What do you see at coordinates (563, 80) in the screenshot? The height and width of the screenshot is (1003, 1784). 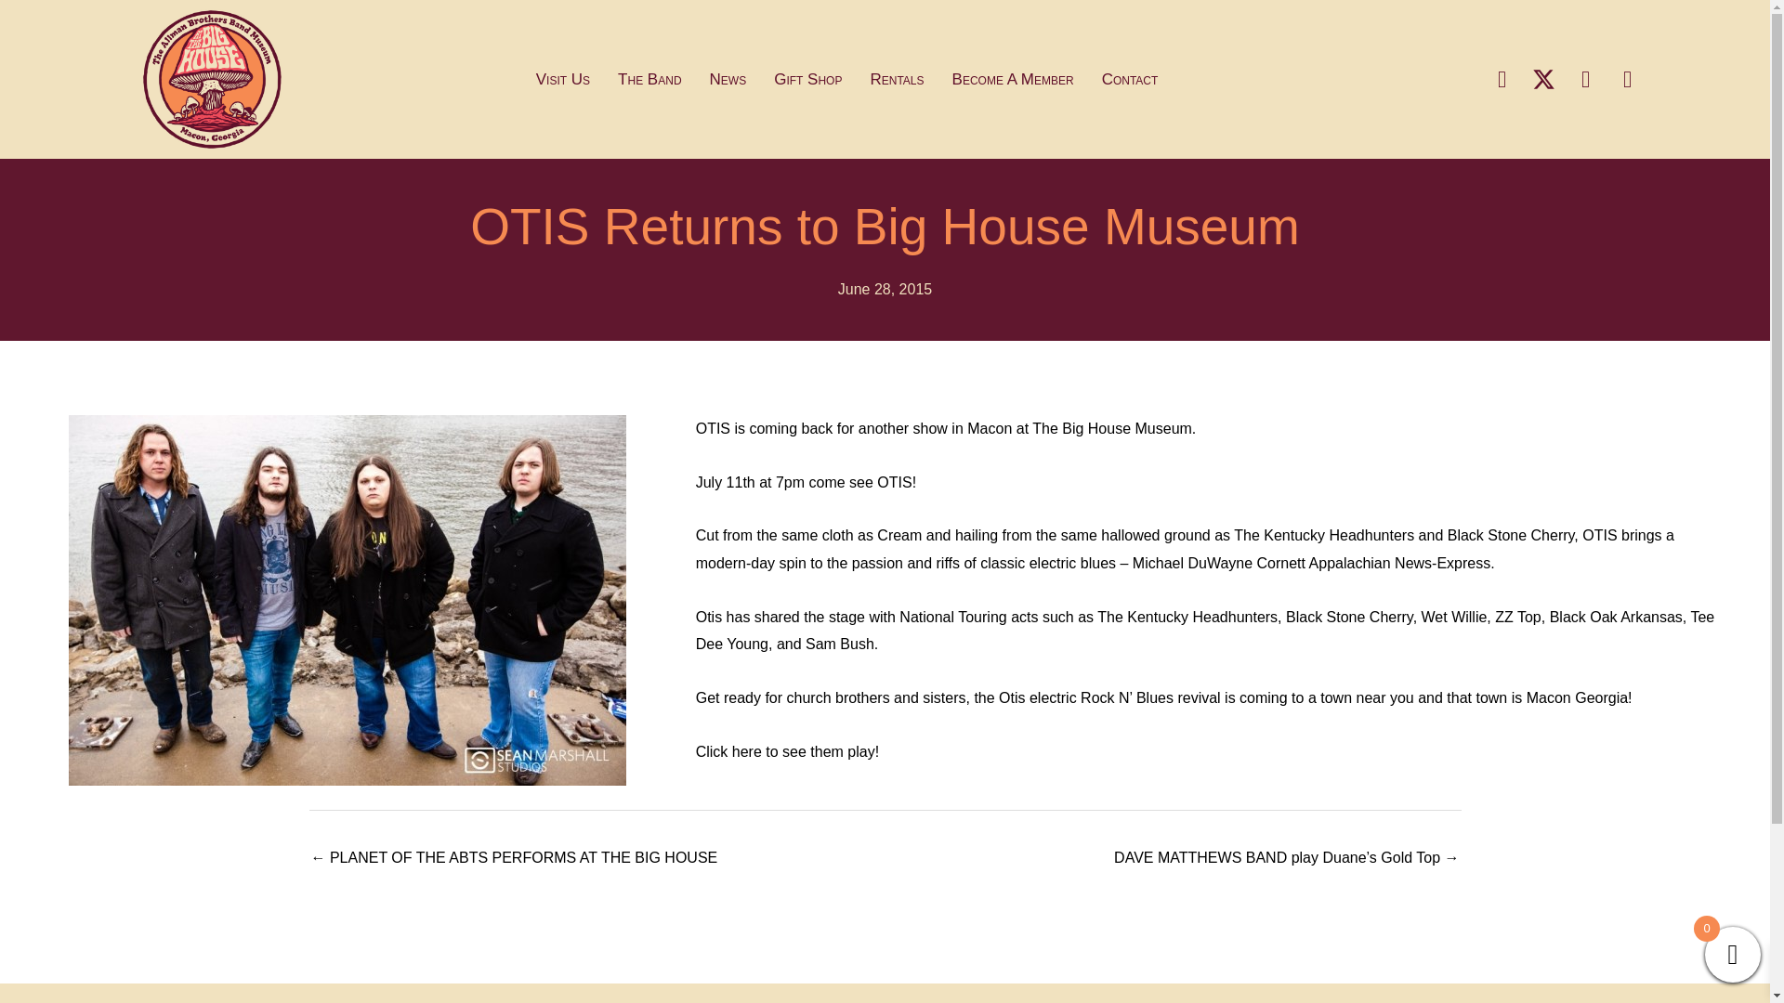 I see `Visit Us` at bounding box center [563, 80].